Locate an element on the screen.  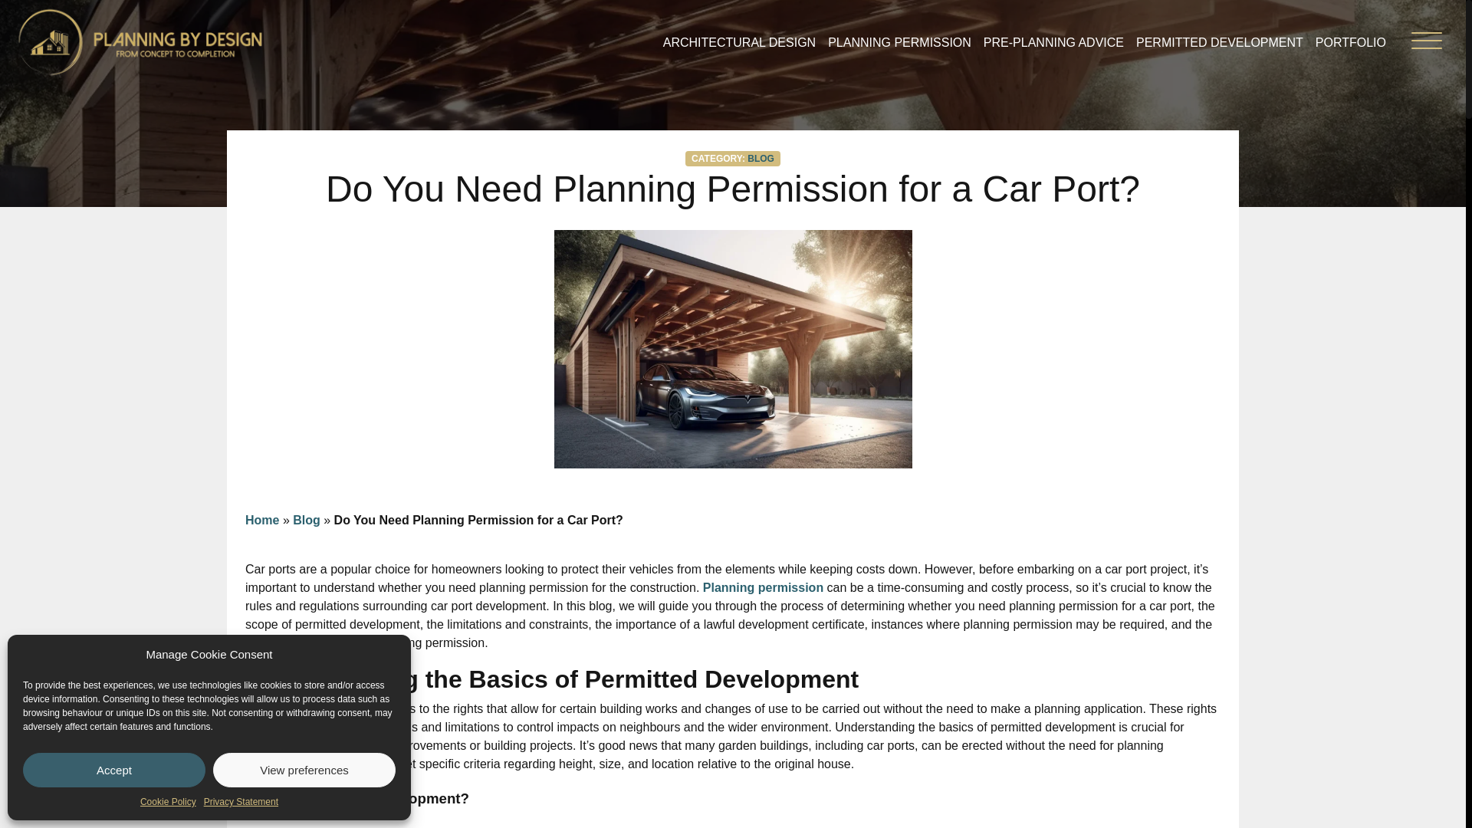
Cookie Policy is located at coordinates (167, 802).